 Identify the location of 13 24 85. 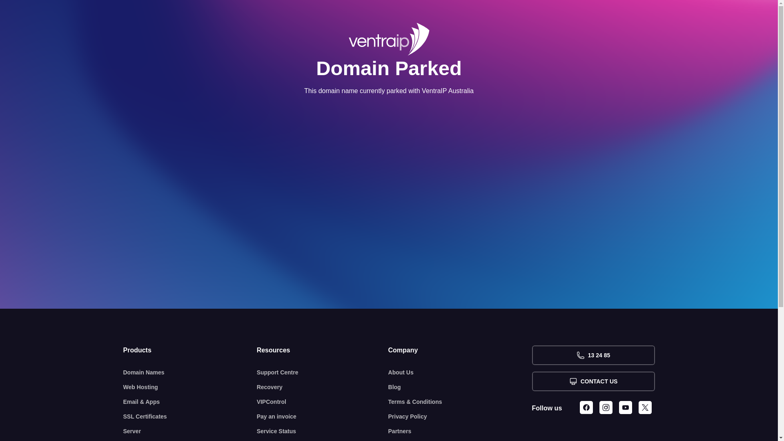
(593, 355).